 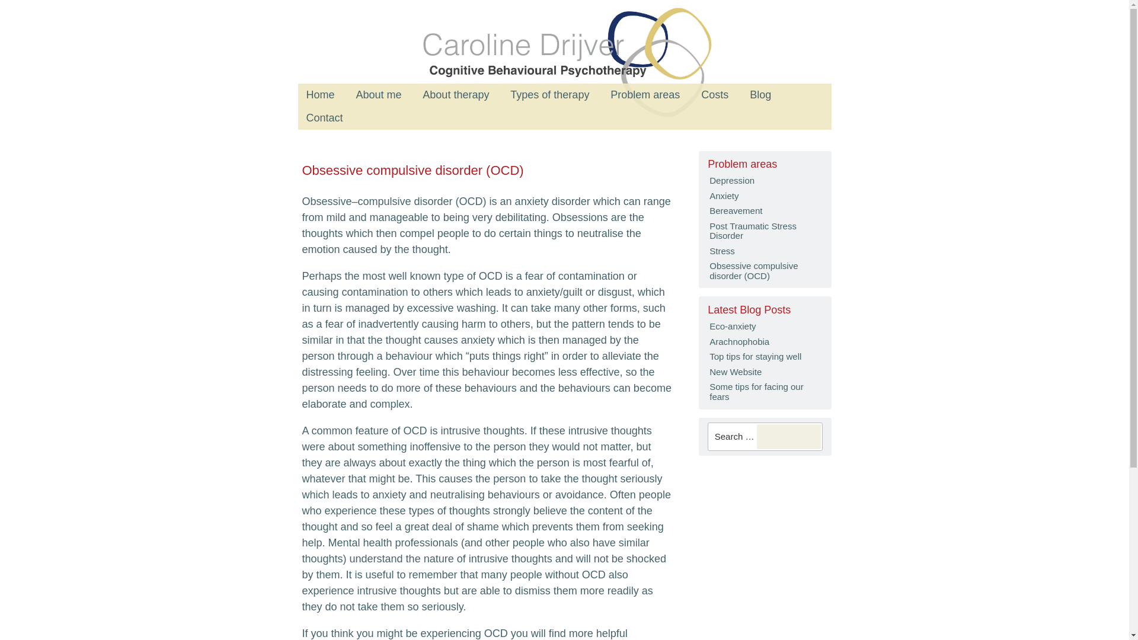 What do you see at coordinates (378, 95) in the screenshot?
I see `About me` at bounding box center [378, 95].